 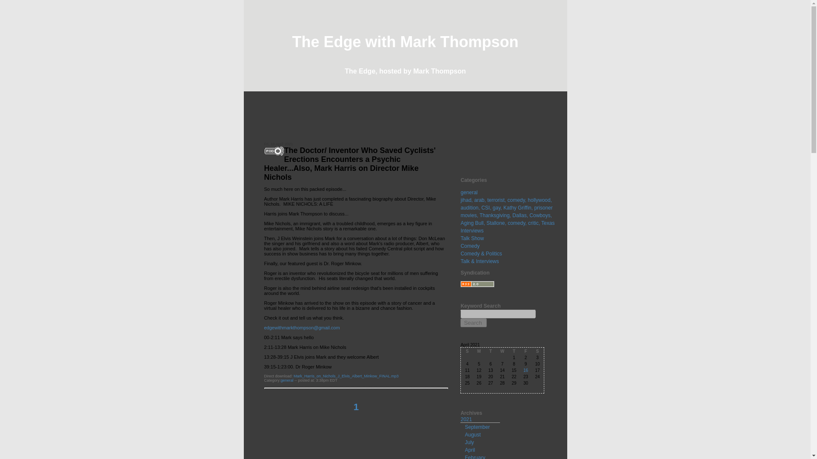 I want to click on Thursday, so click(x=513, y=351).